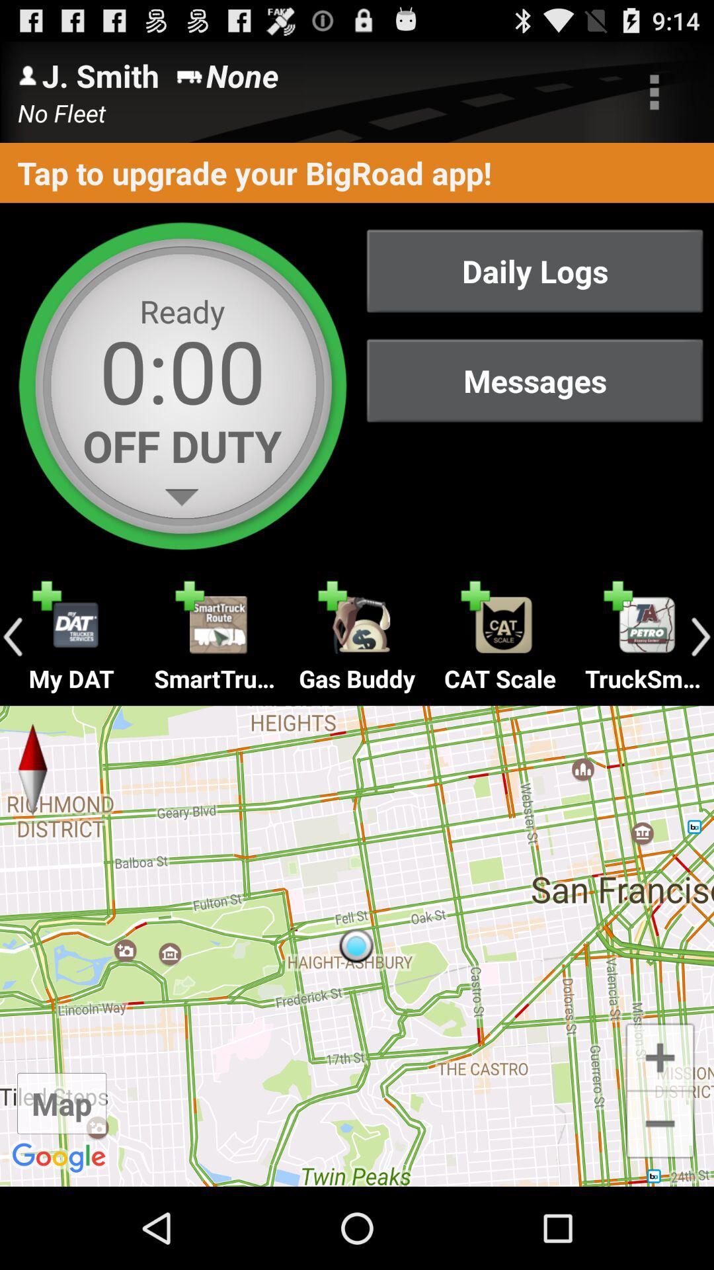 The height and width of the screenshot is (1270, 714). Describe the element at coordinates (357, 172) in the screenshot. I see `flip to the tap to upgrade icon` at that location.